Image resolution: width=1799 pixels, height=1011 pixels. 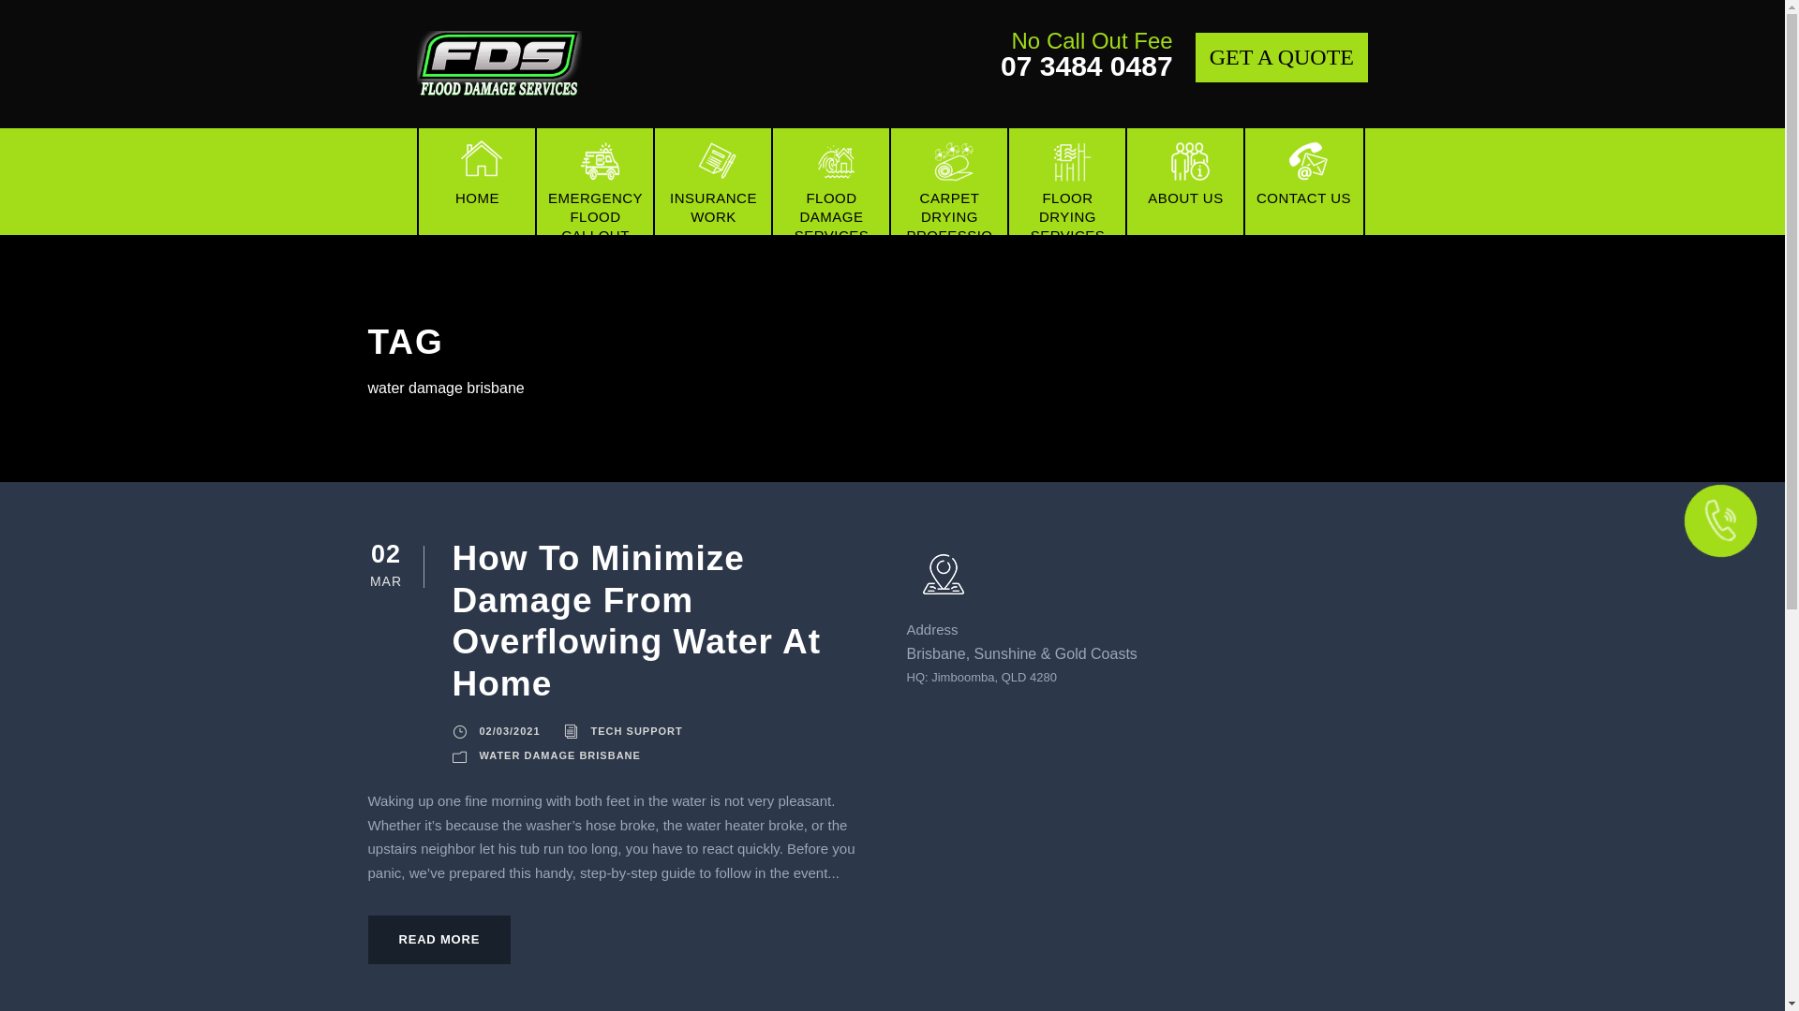 What do you see at coordinates (499, 65) in the screenshot?
I see `imgpsh_fullsize_anim` at bounding box center [499, 65].